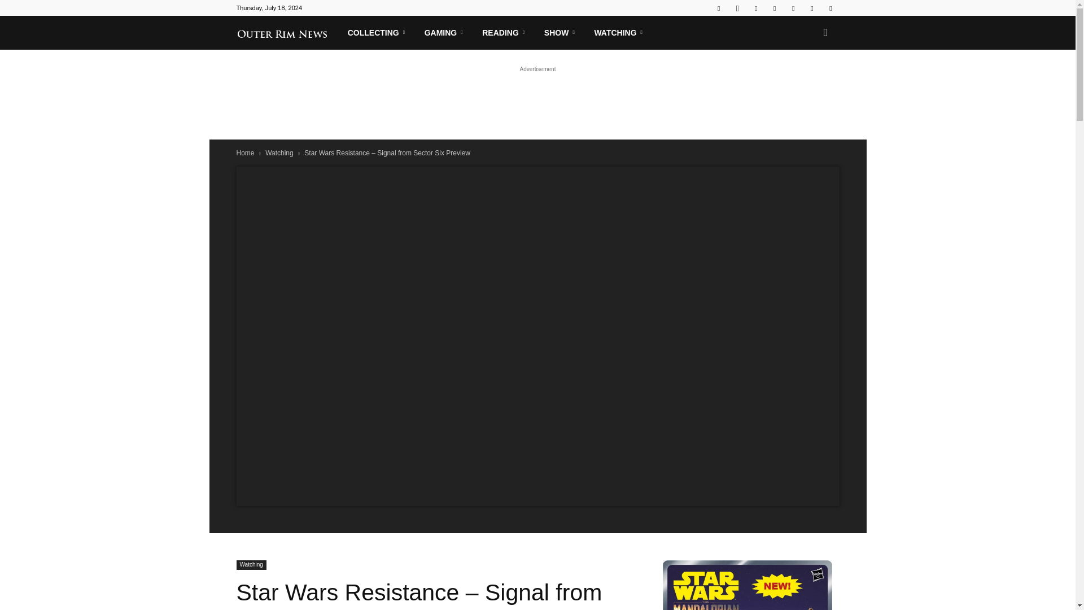 This screenshot has height=610, width=1084. Describe the element at coordinates (755, 8) in the screenshot. I see `Mail` at that location.